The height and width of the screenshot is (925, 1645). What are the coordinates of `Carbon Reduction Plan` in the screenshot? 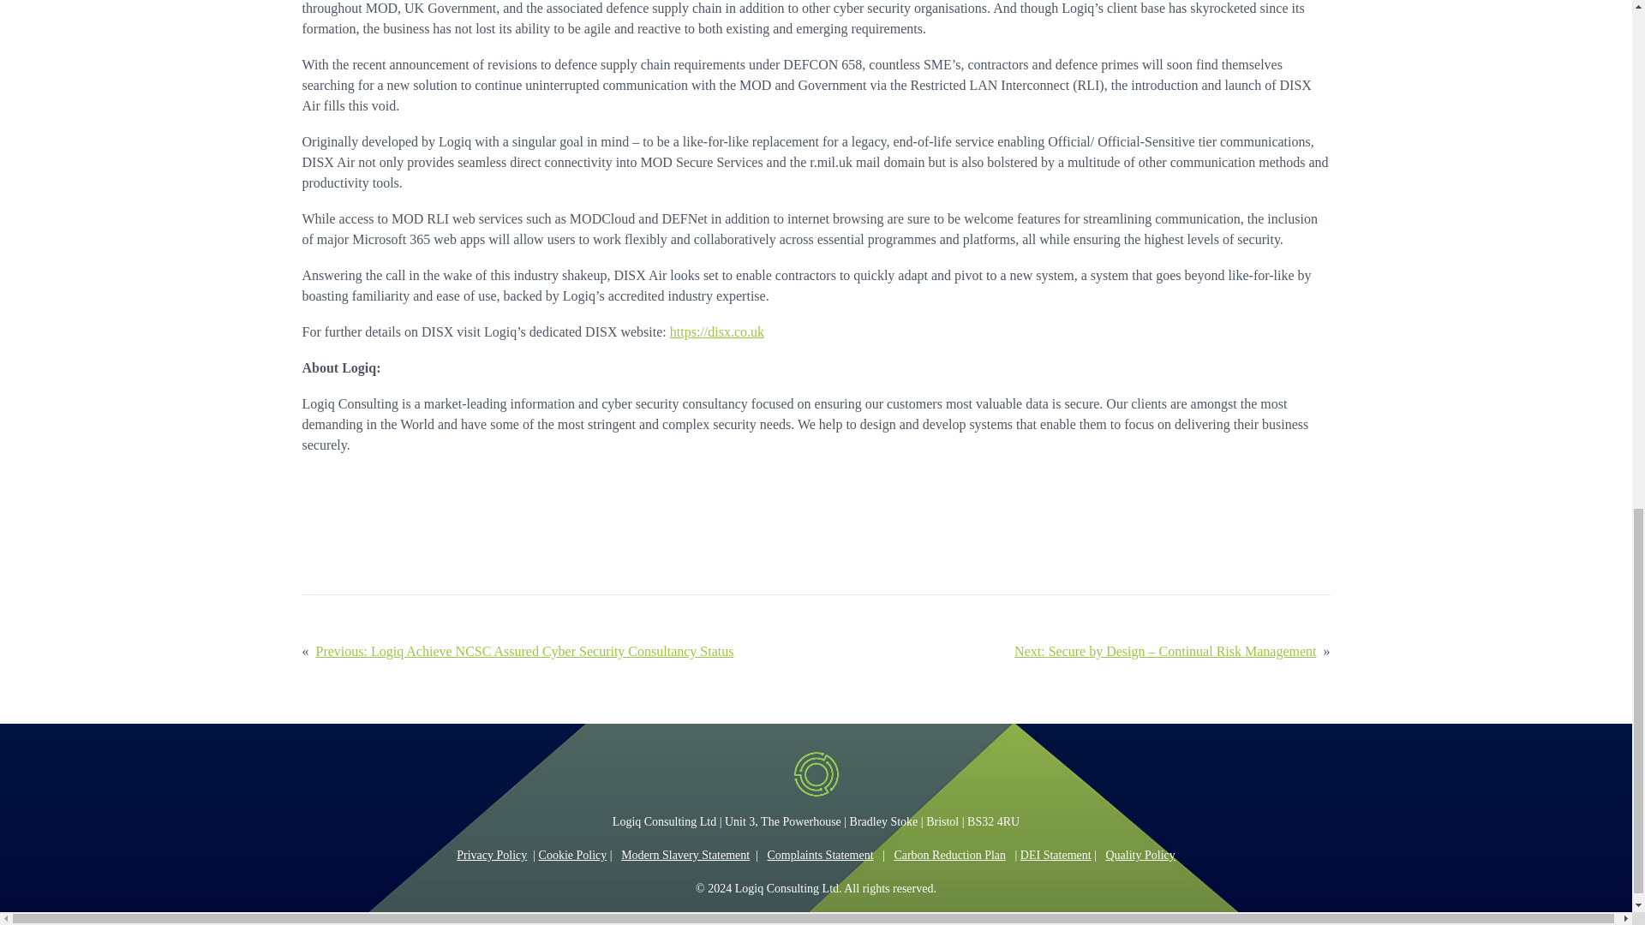 It's located at (949, 855).